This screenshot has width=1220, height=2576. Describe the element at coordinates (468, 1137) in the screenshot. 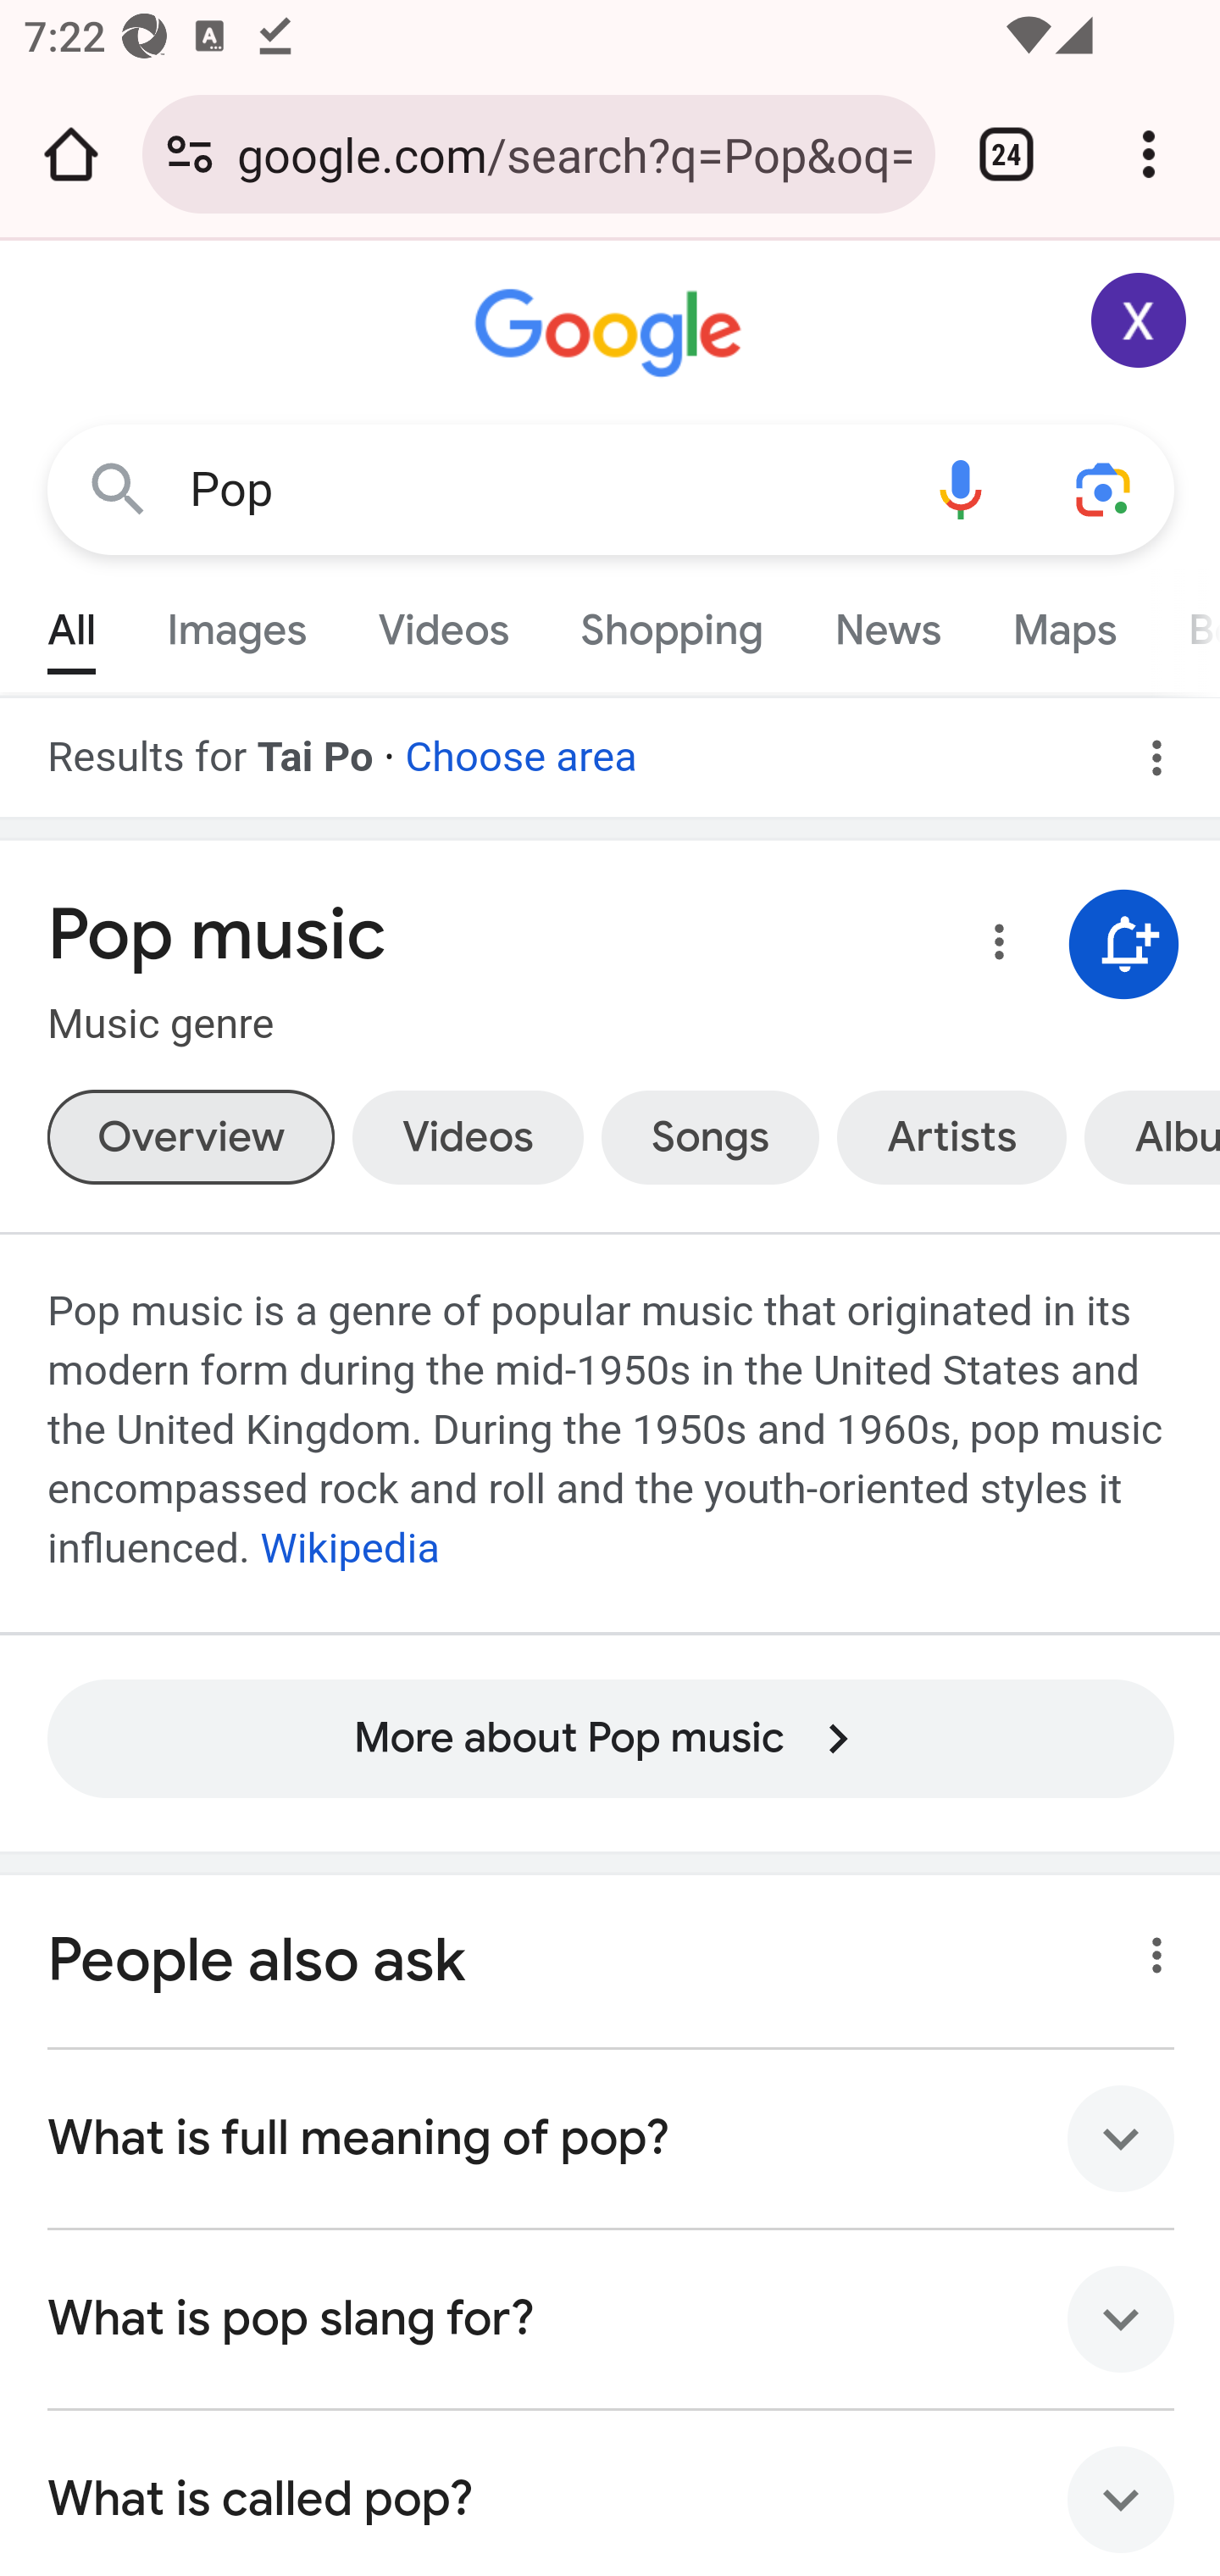

I see `Videos` at that location.